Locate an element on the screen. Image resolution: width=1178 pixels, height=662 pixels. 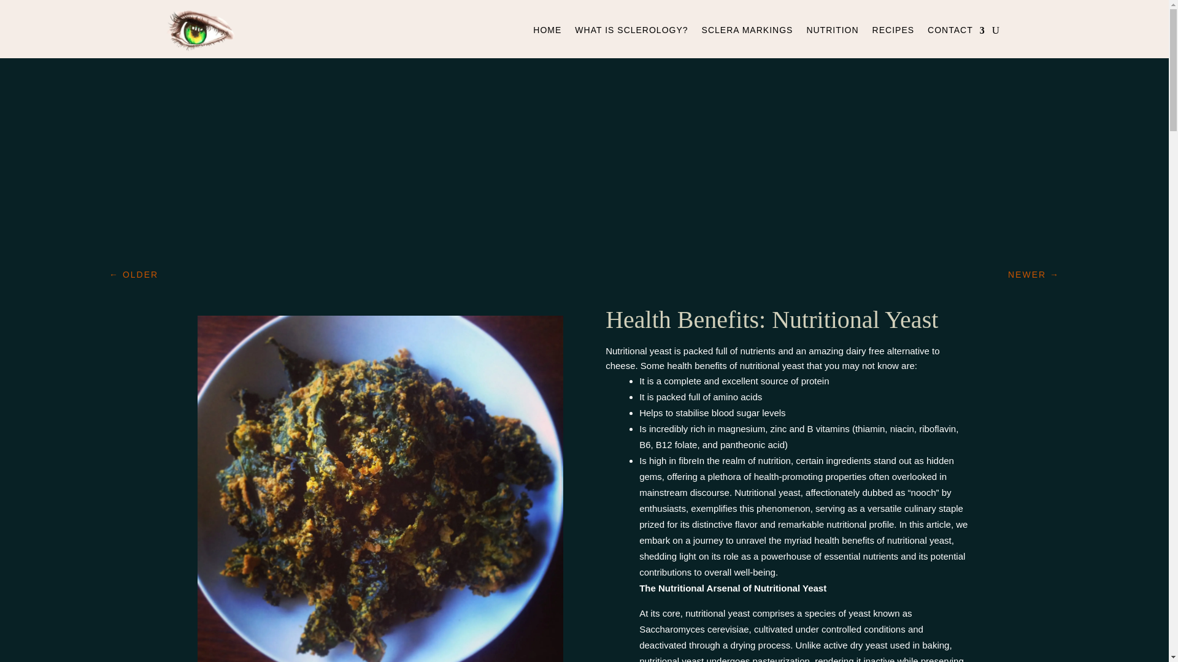
RECIPES is located at coordinates (893, 32).